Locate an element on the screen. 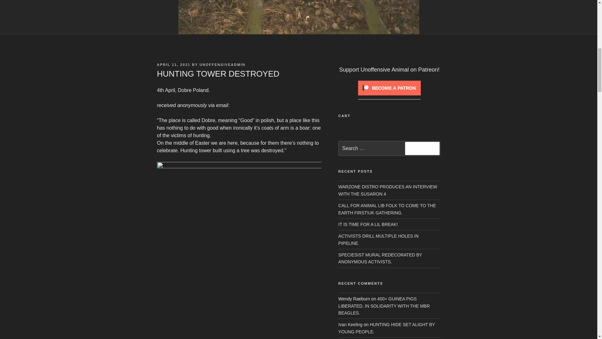  UNOFFENSIVEADMIN is located at coordinates (222, 64).